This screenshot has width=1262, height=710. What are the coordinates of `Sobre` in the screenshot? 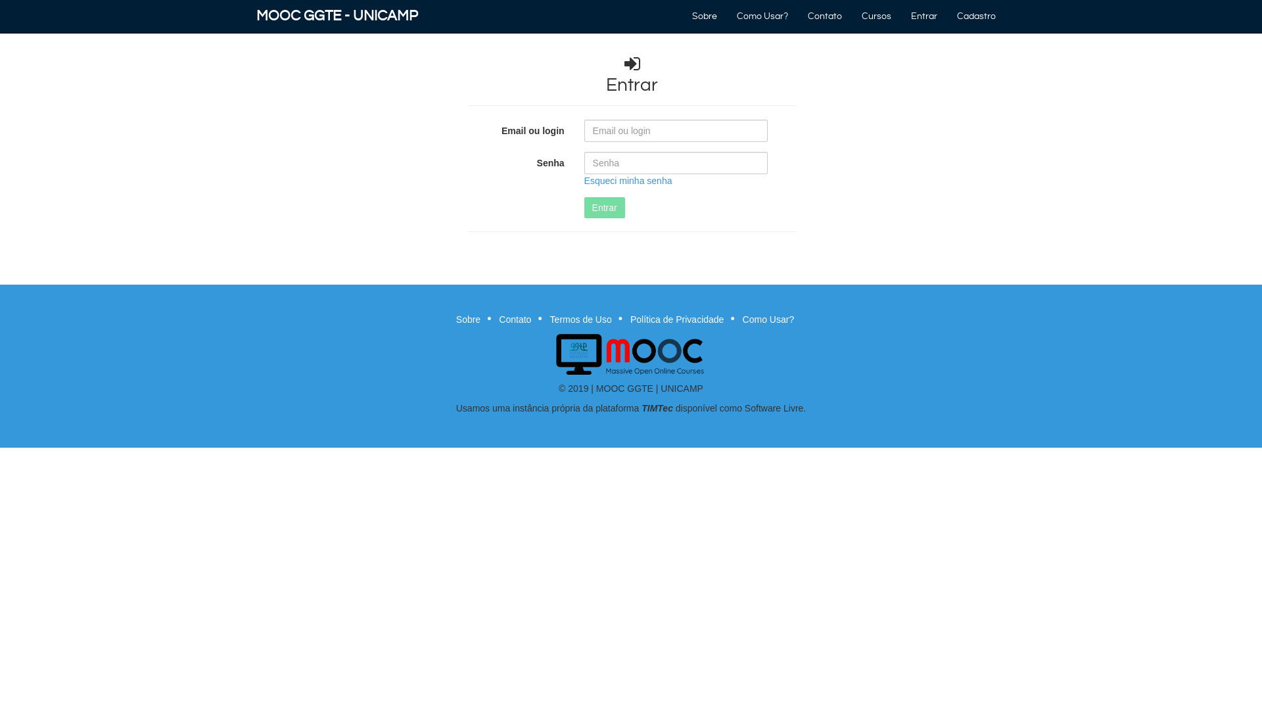 It's located at (705, 16).